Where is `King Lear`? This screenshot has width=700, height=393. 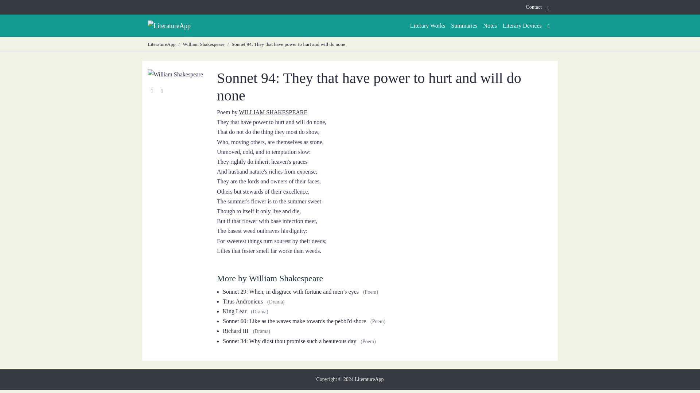
King Lear is located at coordinates (234, 311).